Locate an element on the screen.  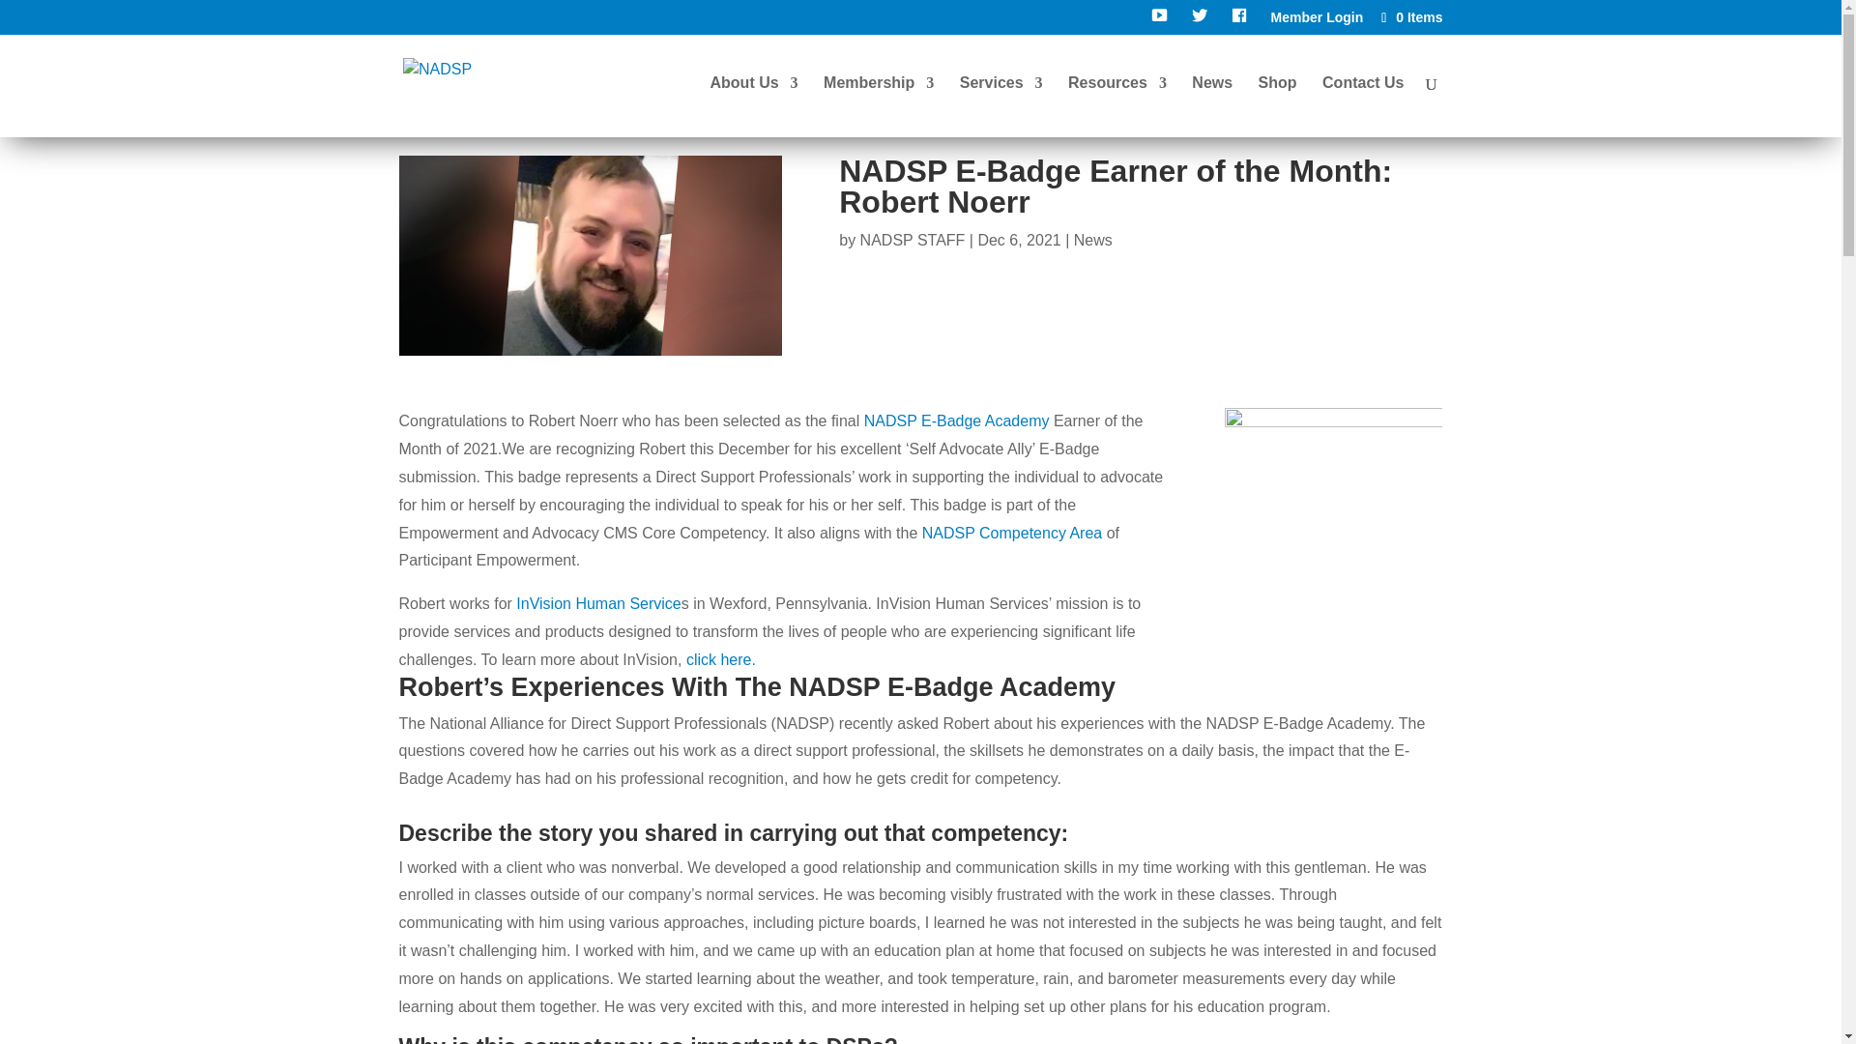
News is located at coordinates (1092, 240).